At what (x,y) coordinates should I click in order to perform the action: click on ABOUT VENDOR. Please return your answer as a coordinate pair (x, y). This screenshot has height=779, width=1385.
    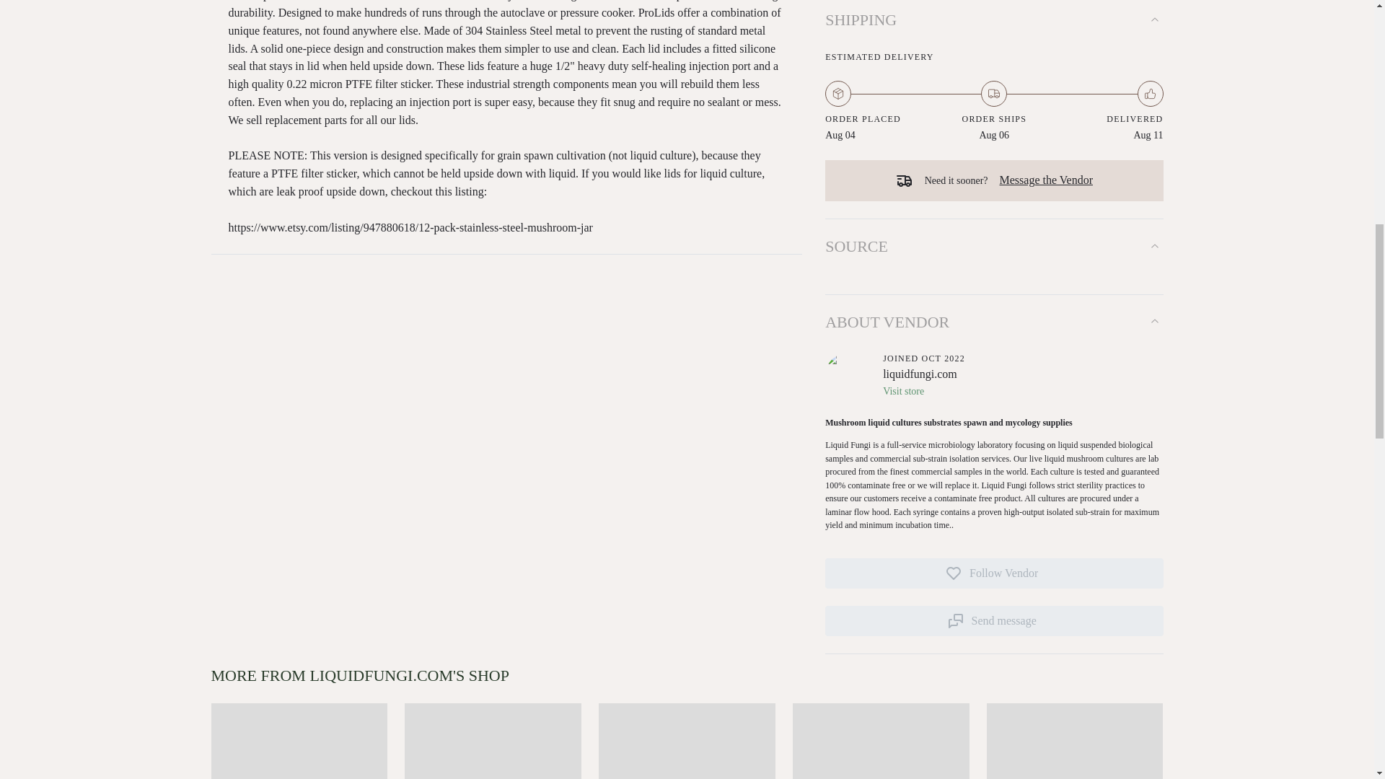
    Looking at the image, I should click on (994, 322).